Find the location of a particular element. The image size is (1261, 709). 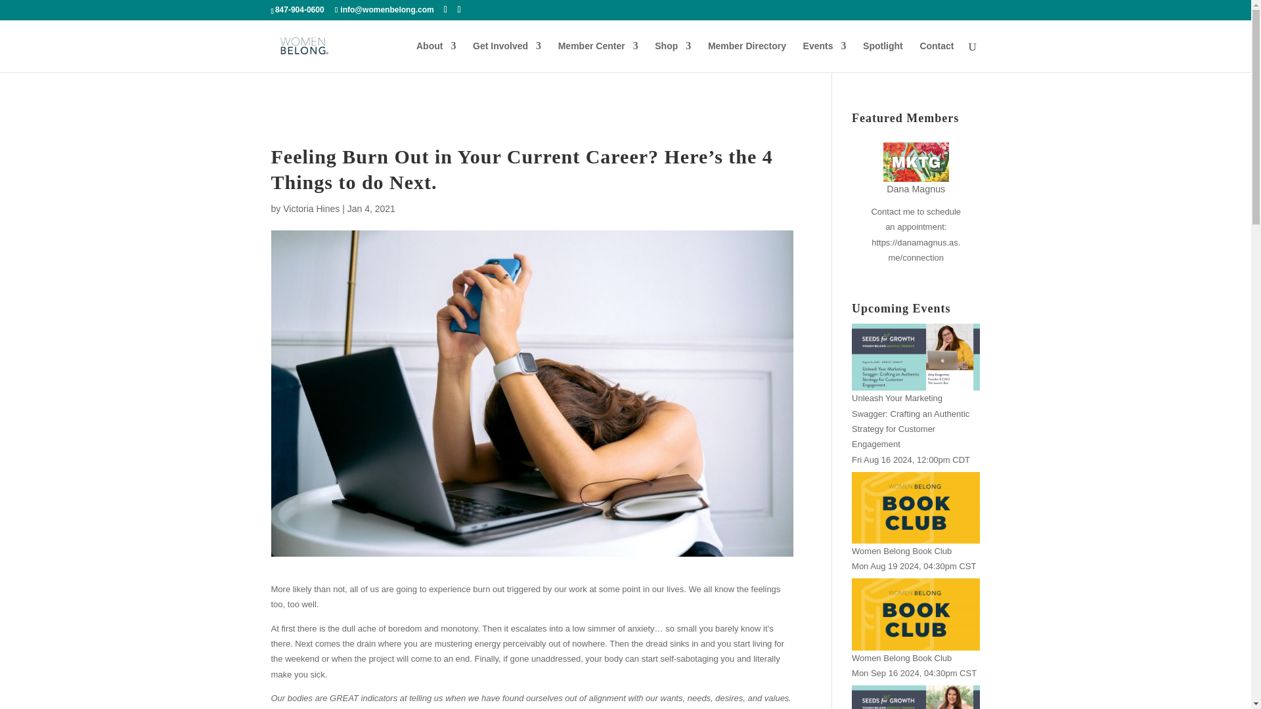

Spotlight is located at coordinates (883, 56).